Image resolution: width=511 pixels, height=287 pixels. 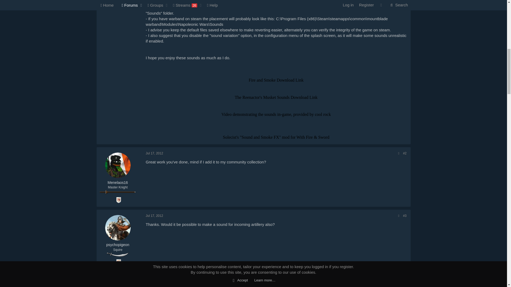 I want to click on Jul 17, 2012 at 8:34 PM, so click(x=154, y=153).